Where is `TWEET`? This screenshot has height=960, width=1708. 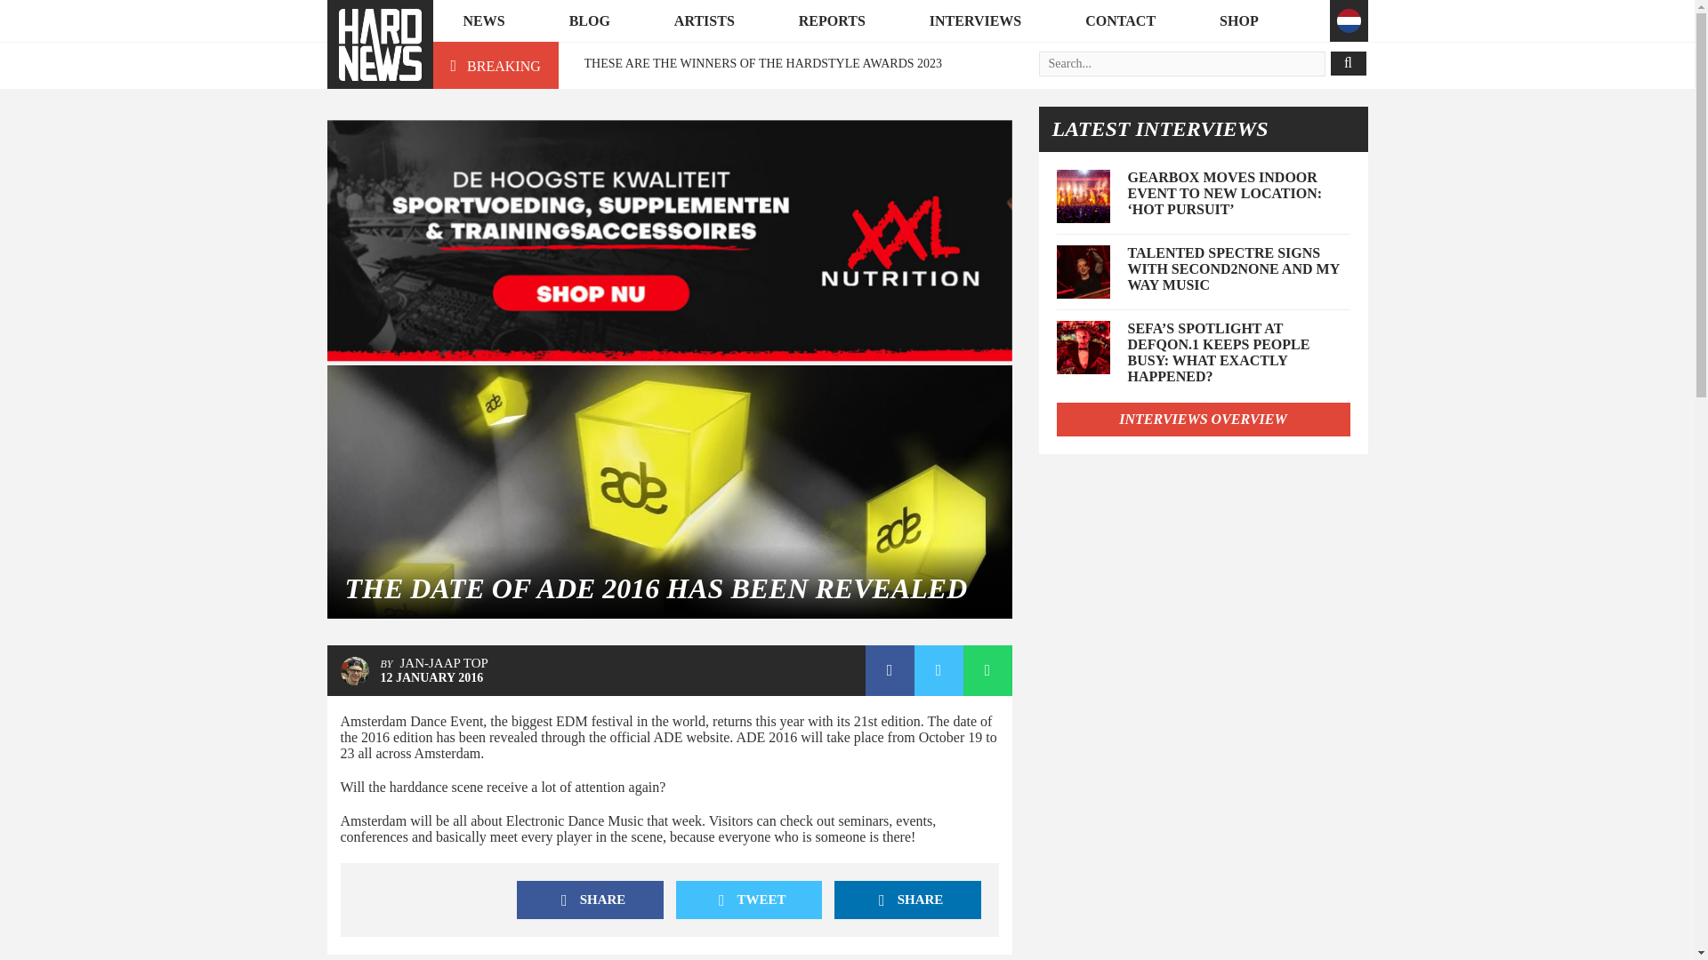 TWEET is located at coordinates (749, 900).